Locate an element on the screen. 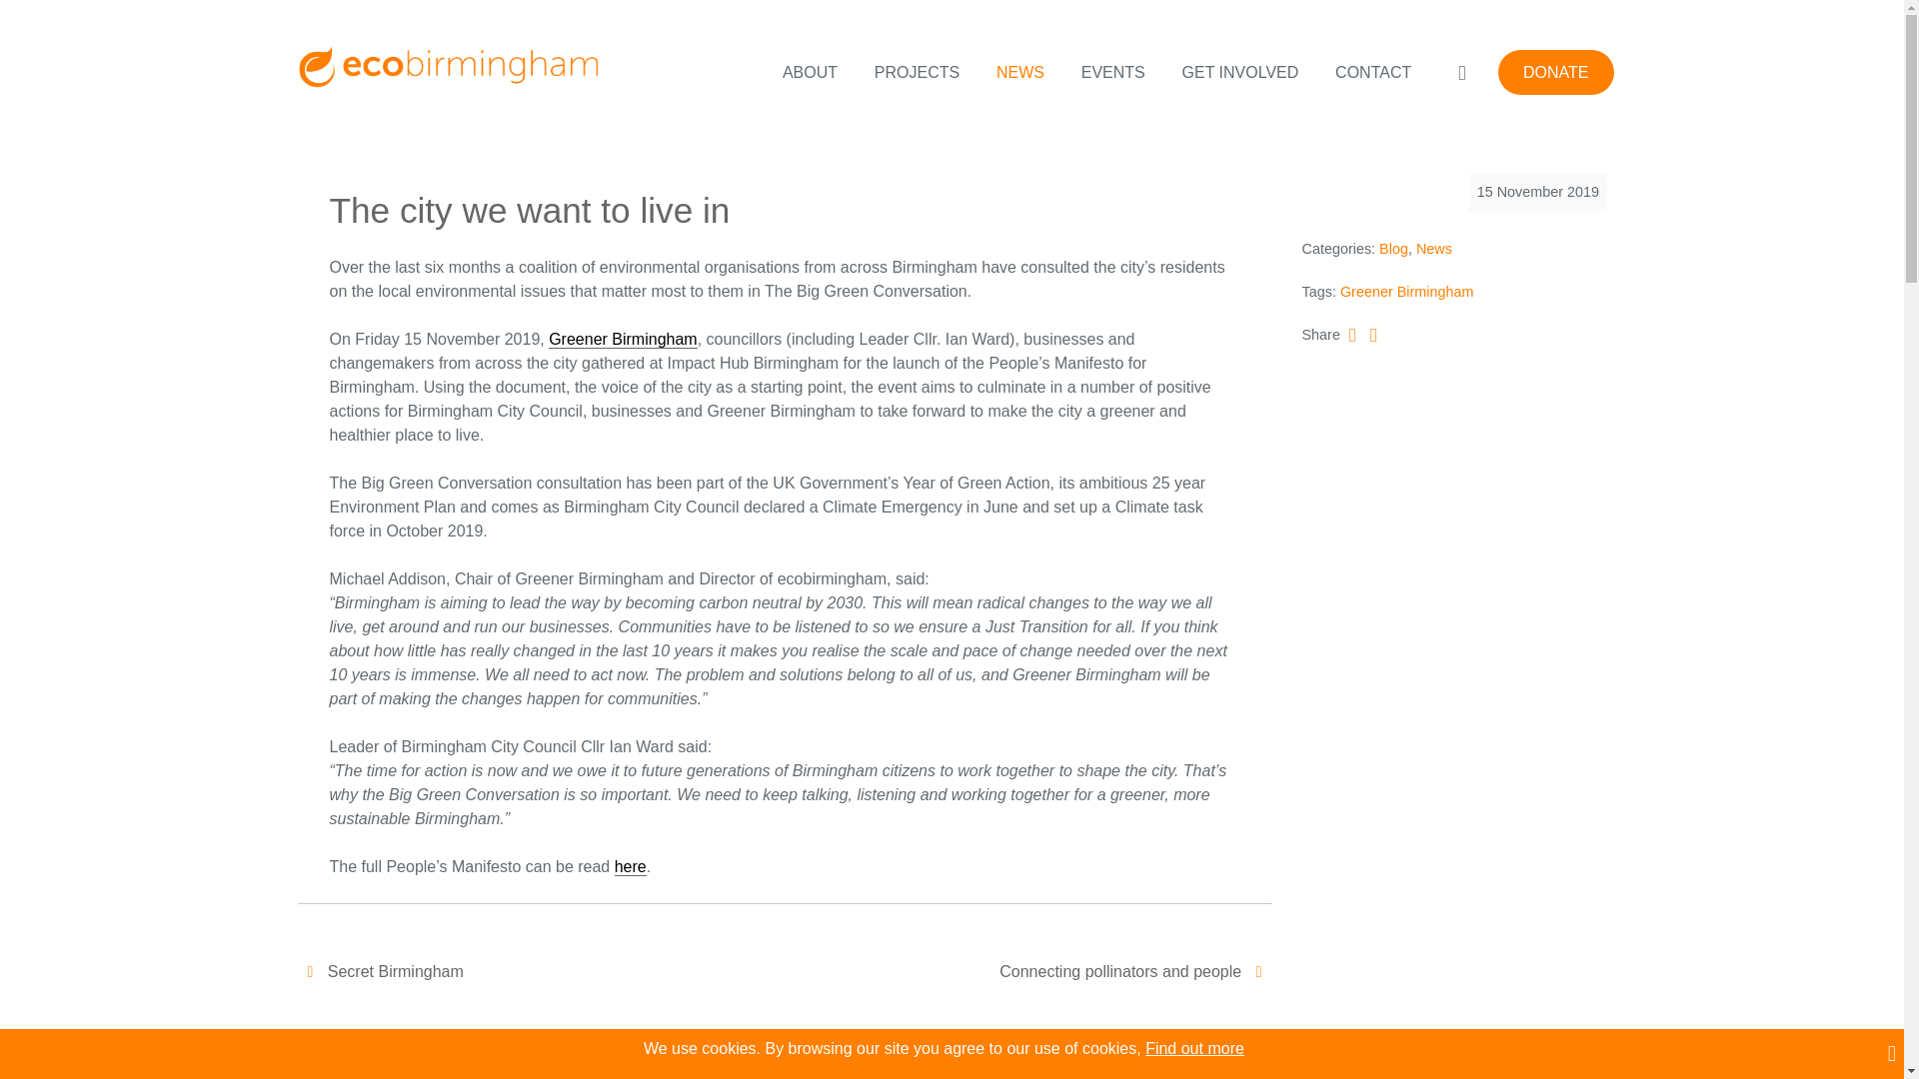 This screenshot has width=1919, height=1079. Secret Birmingham is located at coordinates (380, 971).